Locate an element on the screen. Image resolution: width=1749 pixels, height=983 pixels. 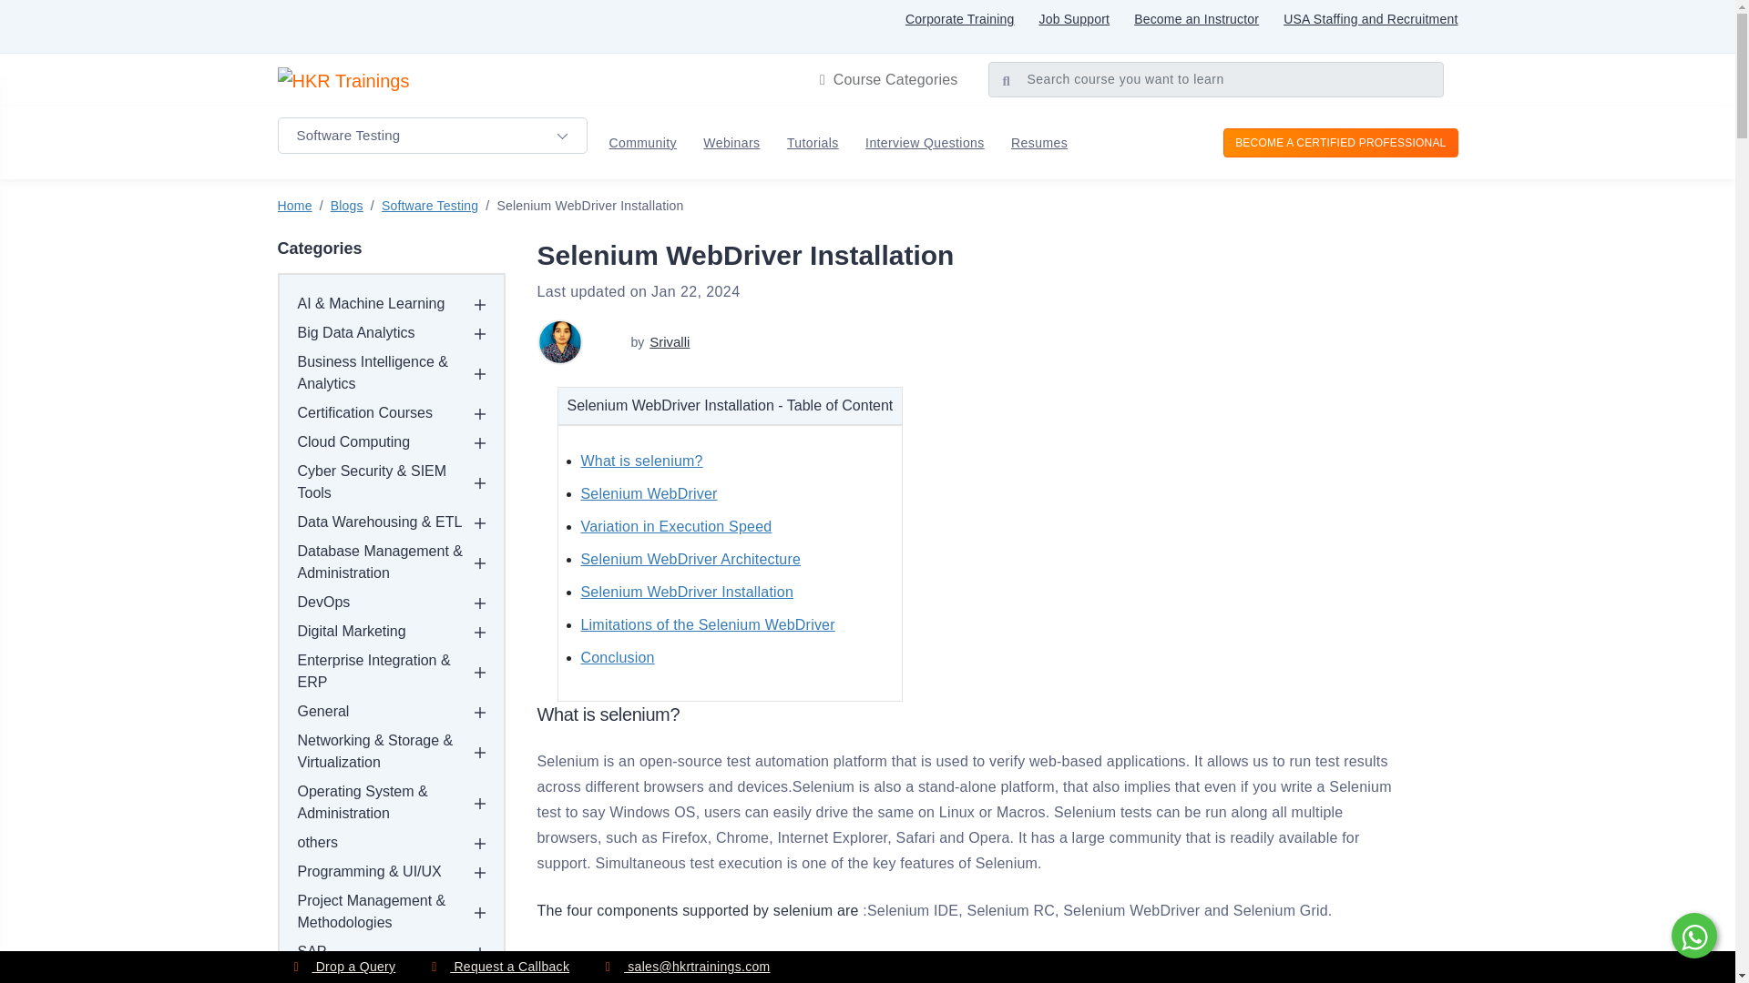
Job Support is located at coordinates (1073, 18).